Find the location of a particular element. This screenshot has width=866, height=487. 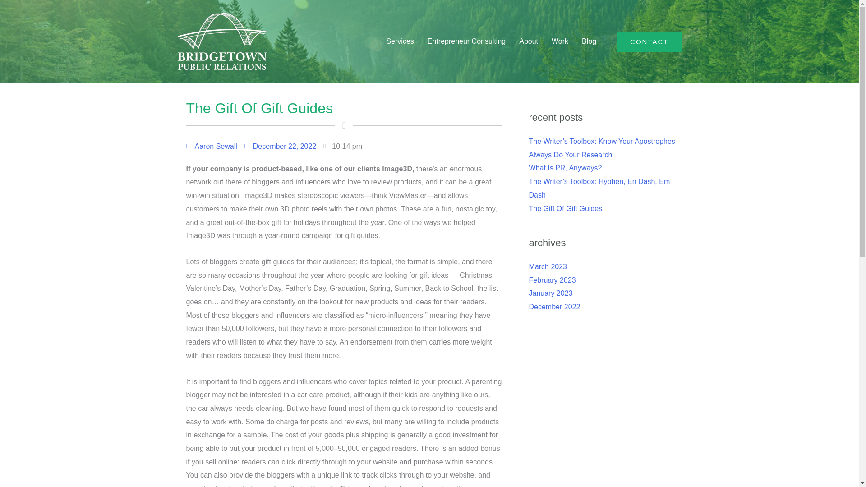

Work is located at coordinates (559, 41).